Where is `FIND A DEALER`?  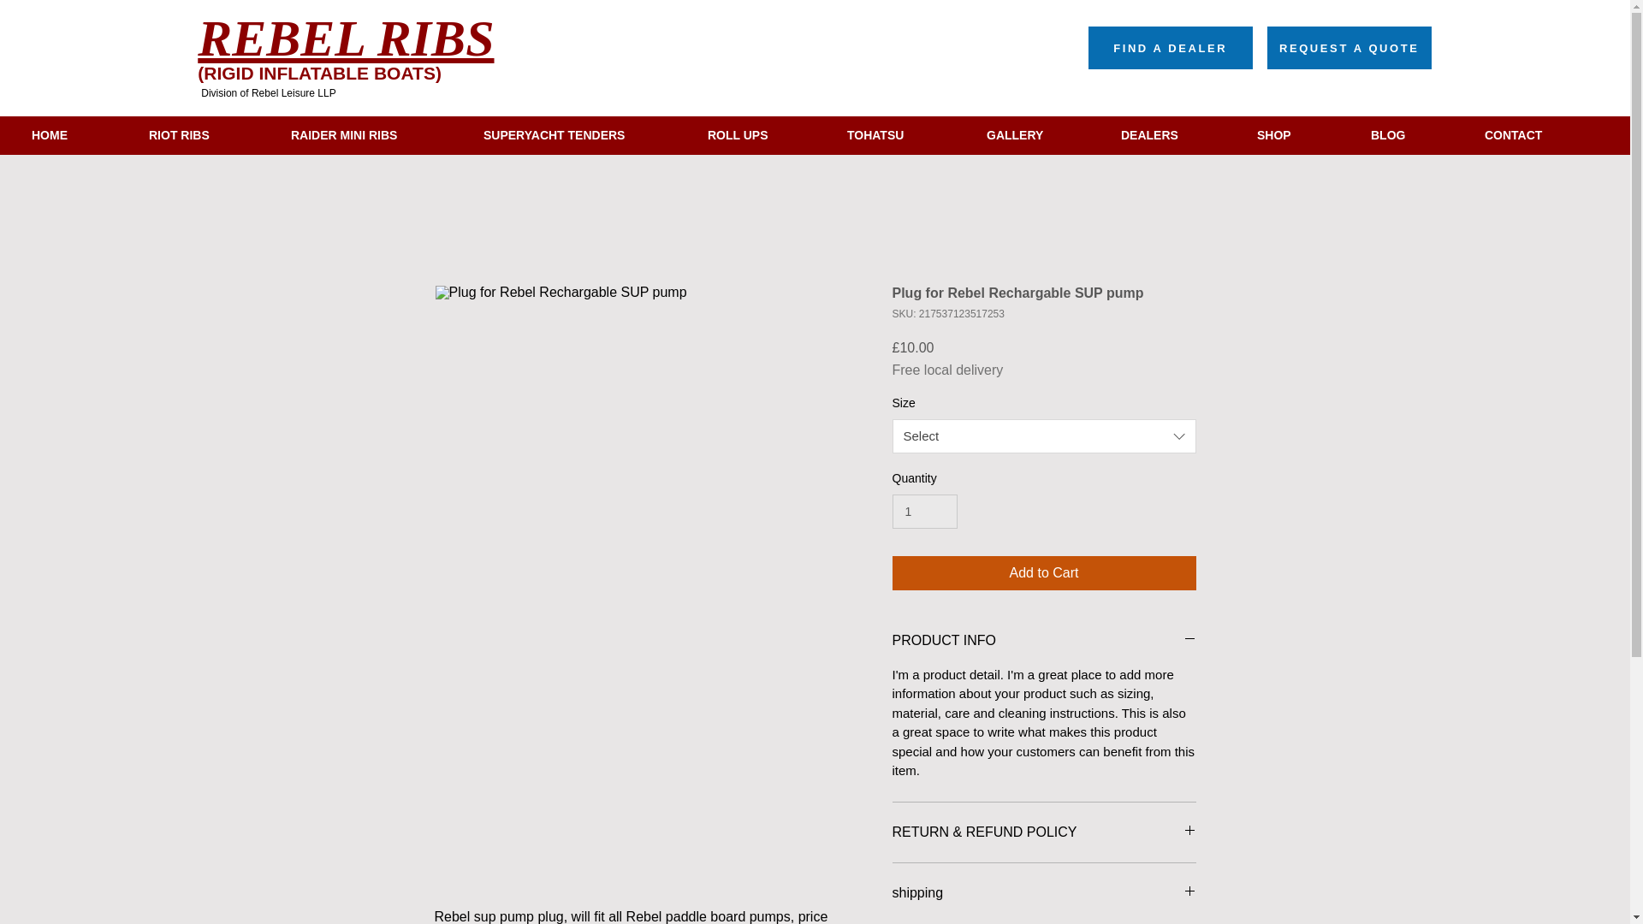
FIND A DEALER is located at coordinates (1170, 48).